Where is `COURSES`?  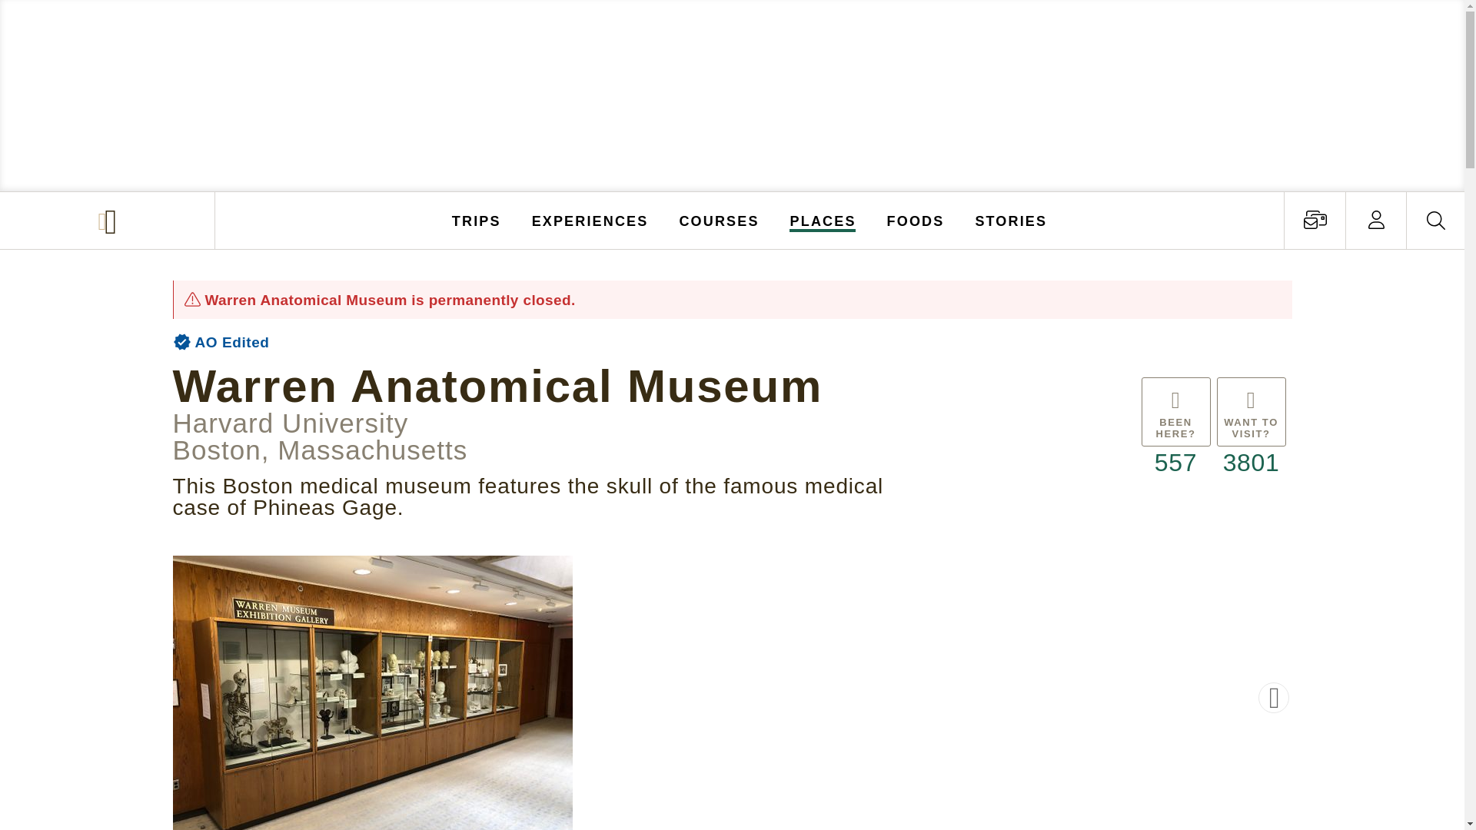
COURSES is located at coordinates (718, 220).